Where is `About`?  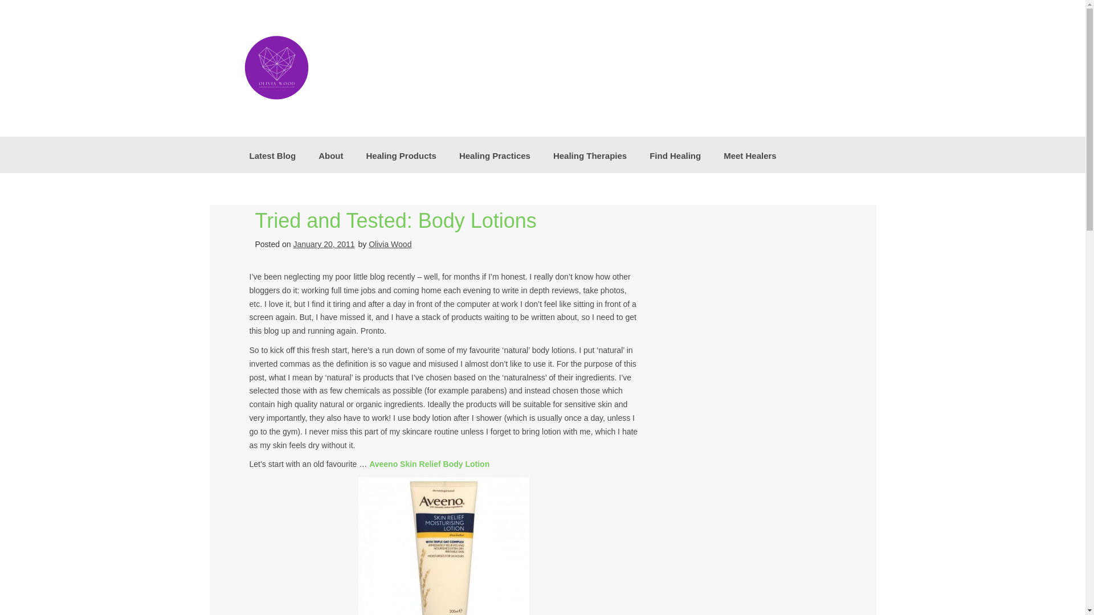
About is located at coordinates (330, 154).